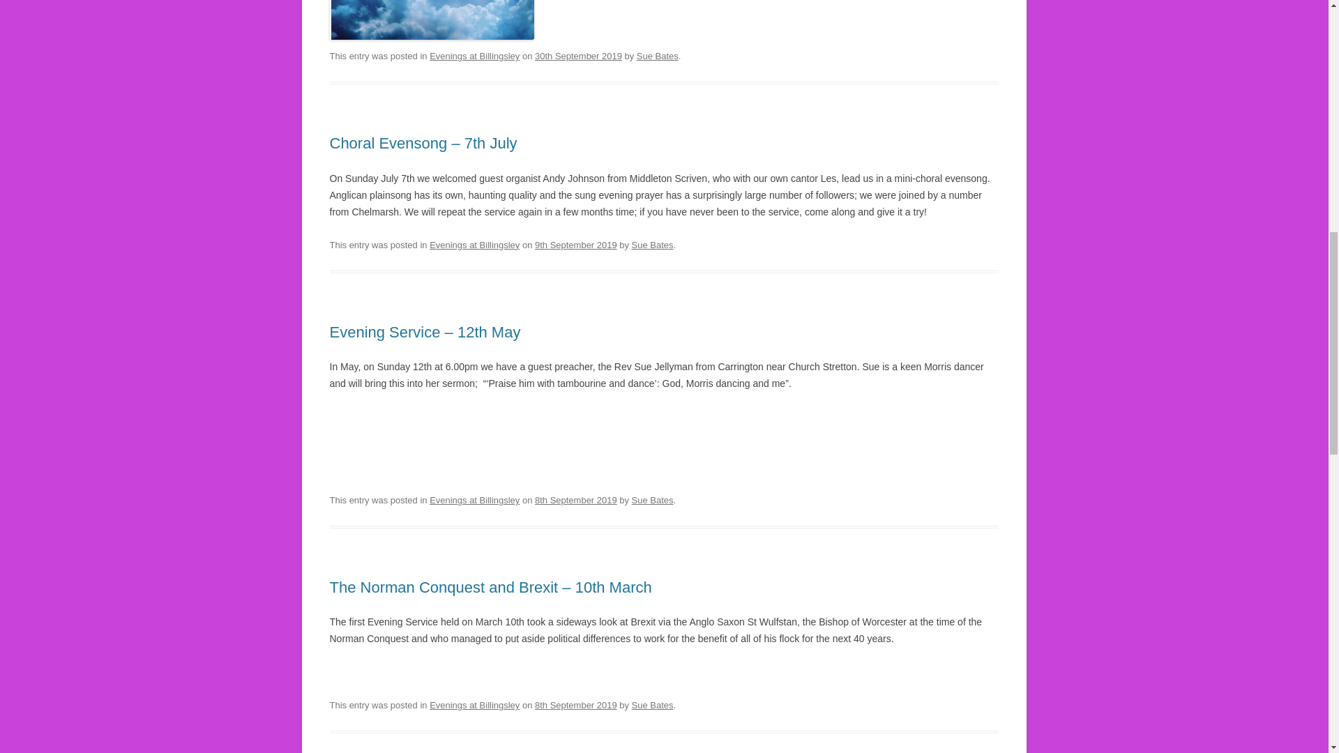 Image resolution: width=1339 pixels, height=753 pixels. I want to click on 8:34 pm, so click(578, 56).